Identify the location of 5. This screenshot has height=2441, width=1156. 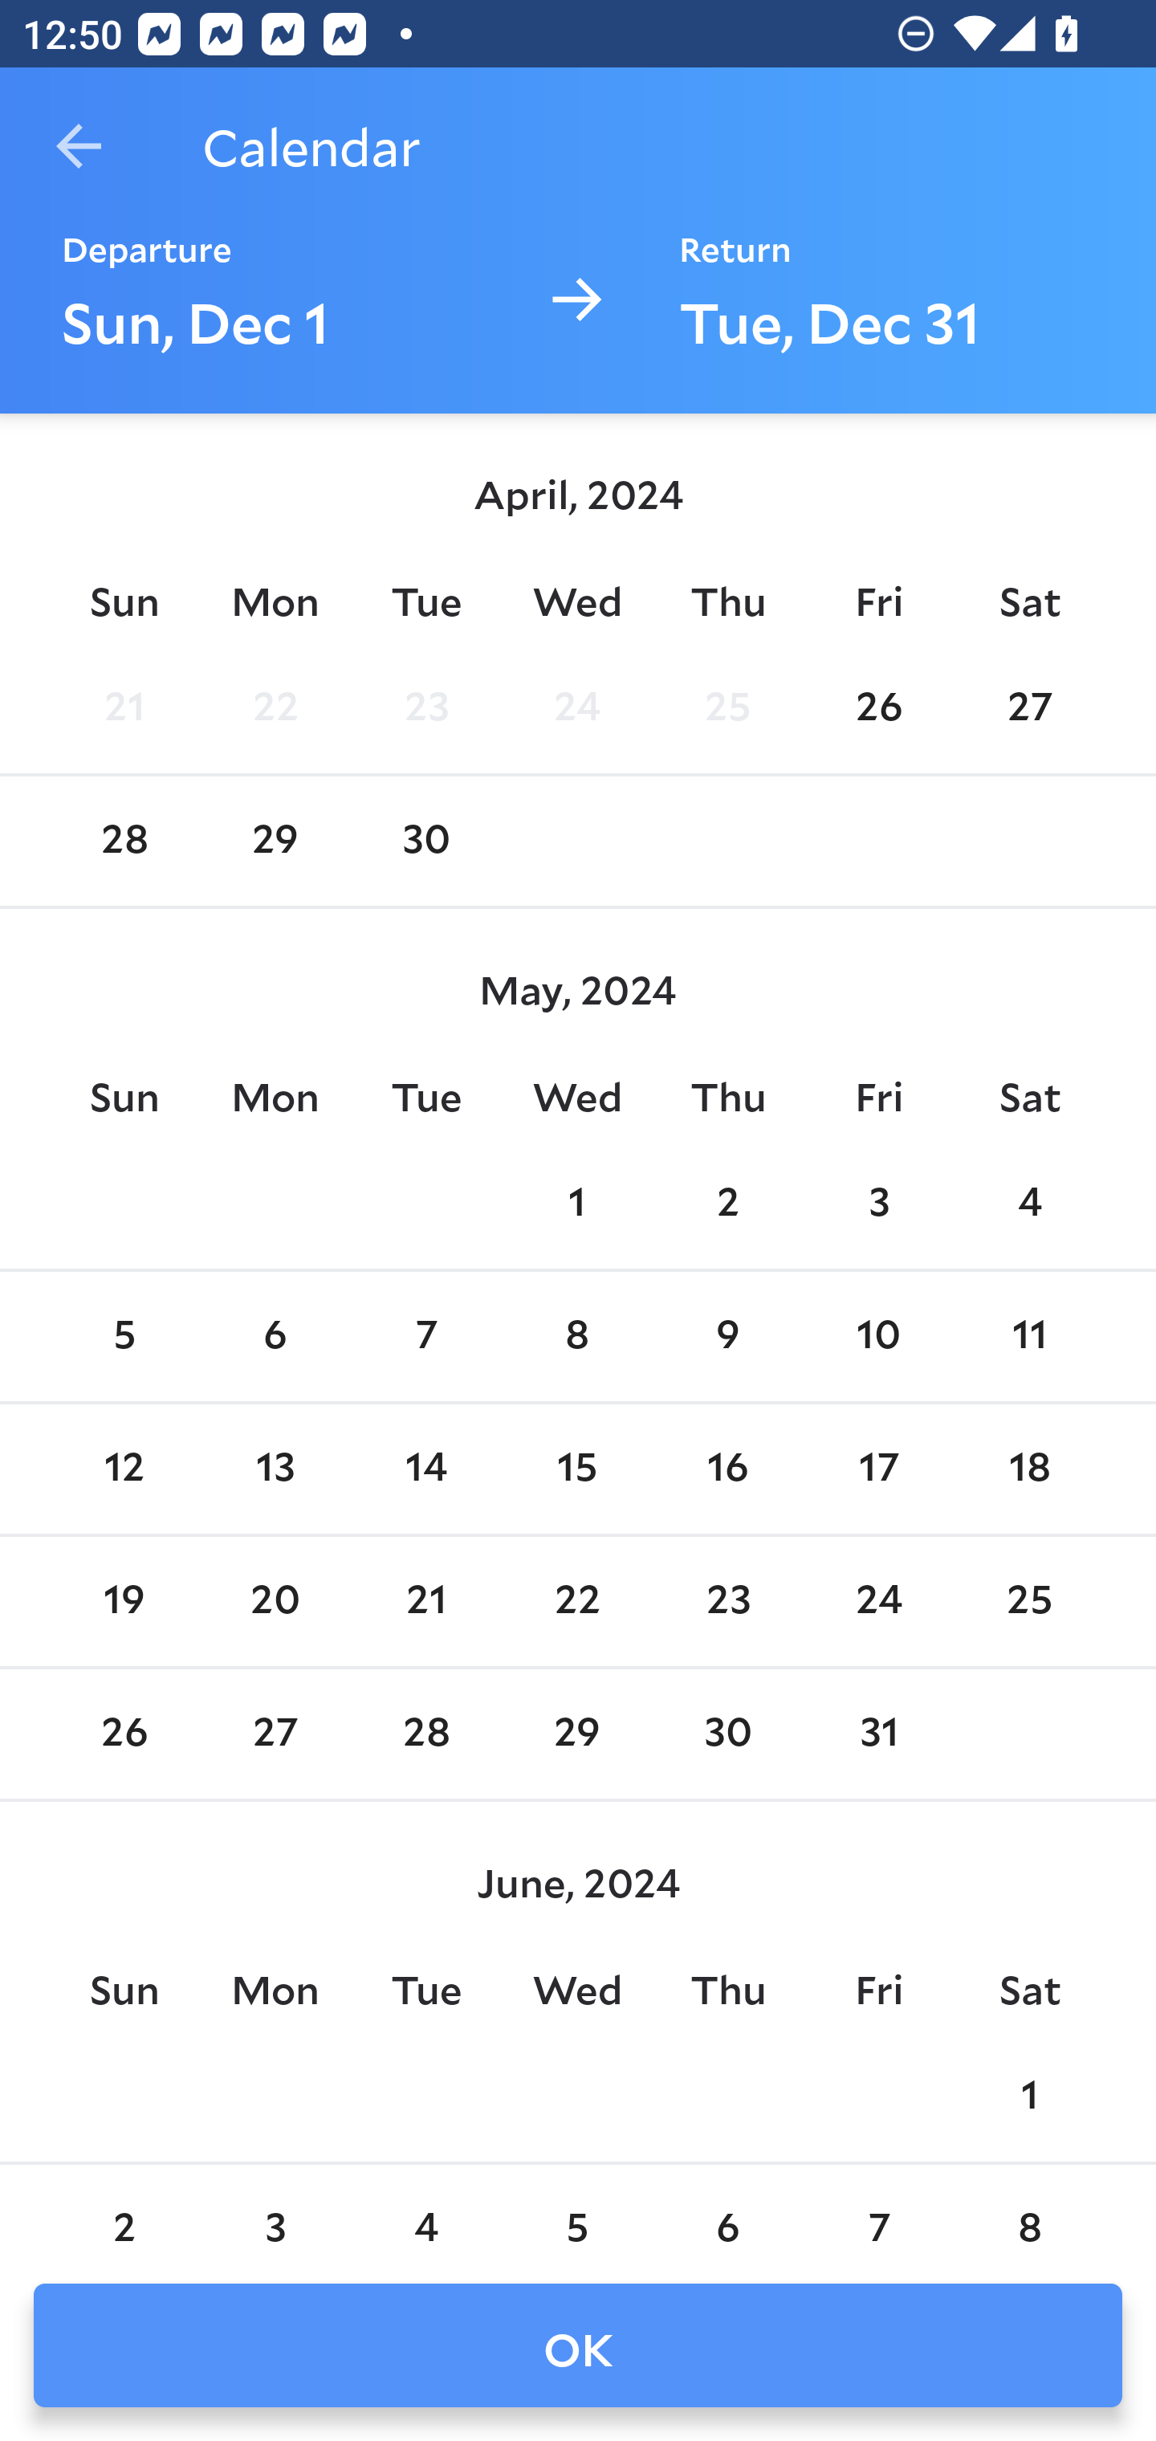
(124, 1338).